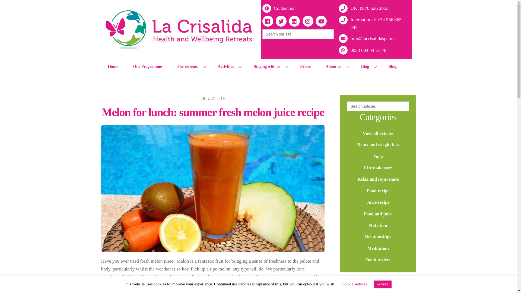  I want to click on Activities, so click(228, 67).